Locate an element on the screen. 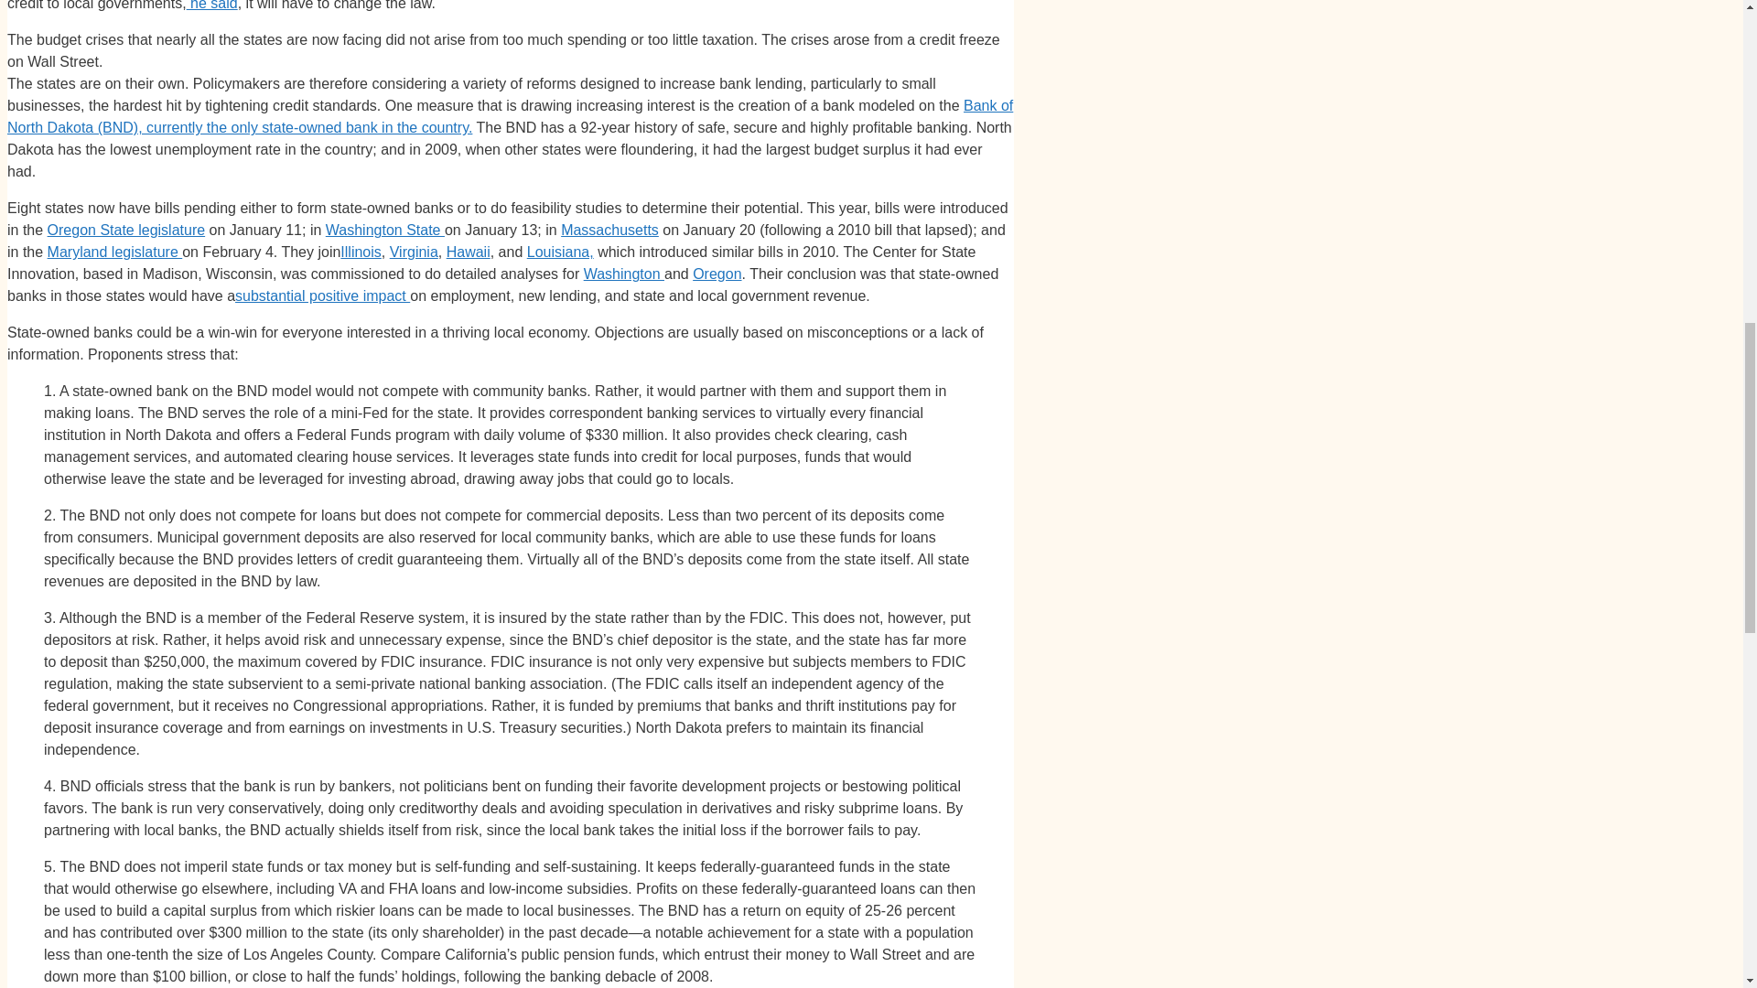 The width and height of the screenshot is (1757, 988). Washington  is located at coordinates (623, 273).